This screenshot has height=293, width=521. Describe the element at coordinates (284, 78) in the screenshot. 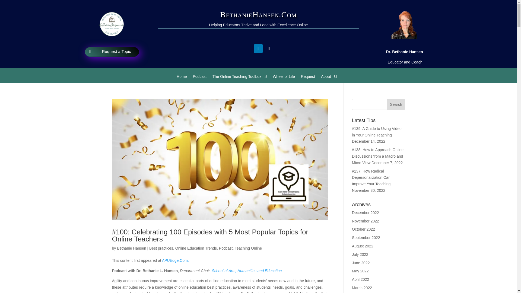

I see `Wheel of Life` at that location.